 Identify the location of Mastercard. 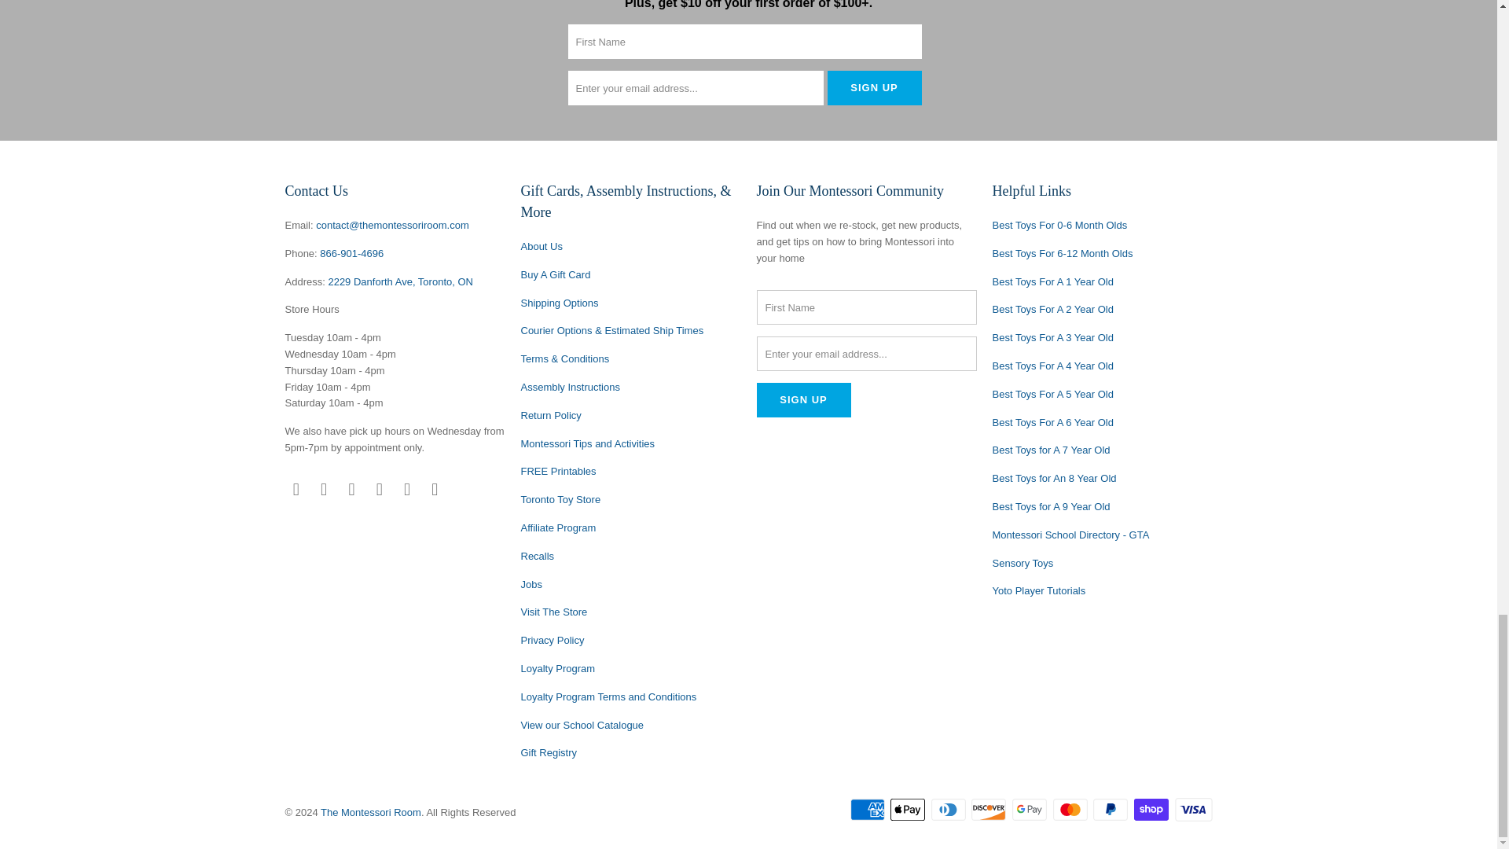
(1072, 810).